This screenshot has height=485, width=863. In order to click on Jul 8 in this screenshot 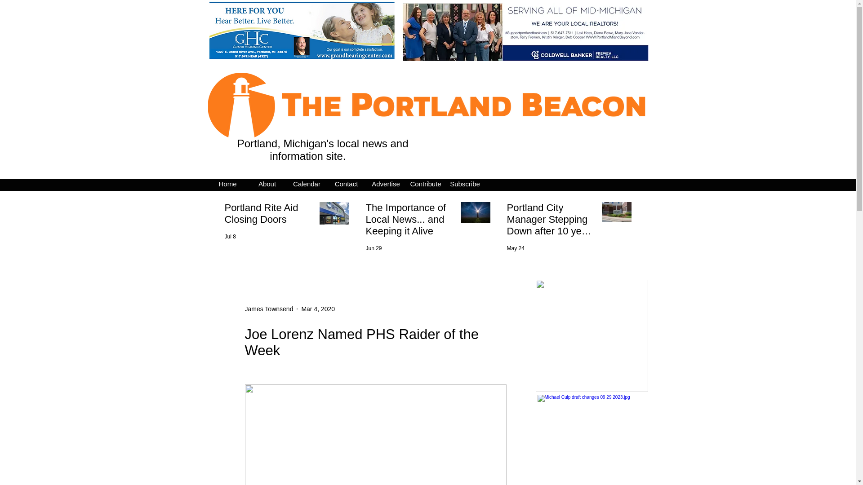, I will do `click(230, 236)`.